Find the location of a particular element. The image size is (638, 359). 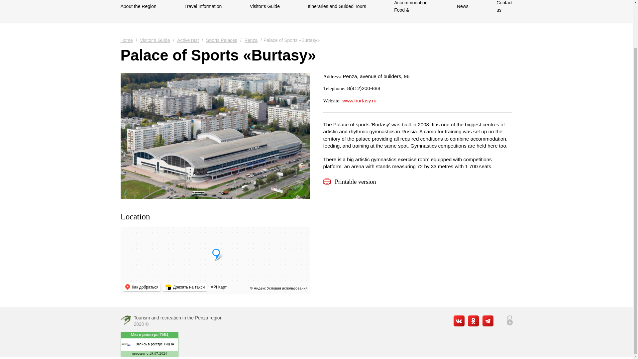

Penza is located at coordinates (250, 40).